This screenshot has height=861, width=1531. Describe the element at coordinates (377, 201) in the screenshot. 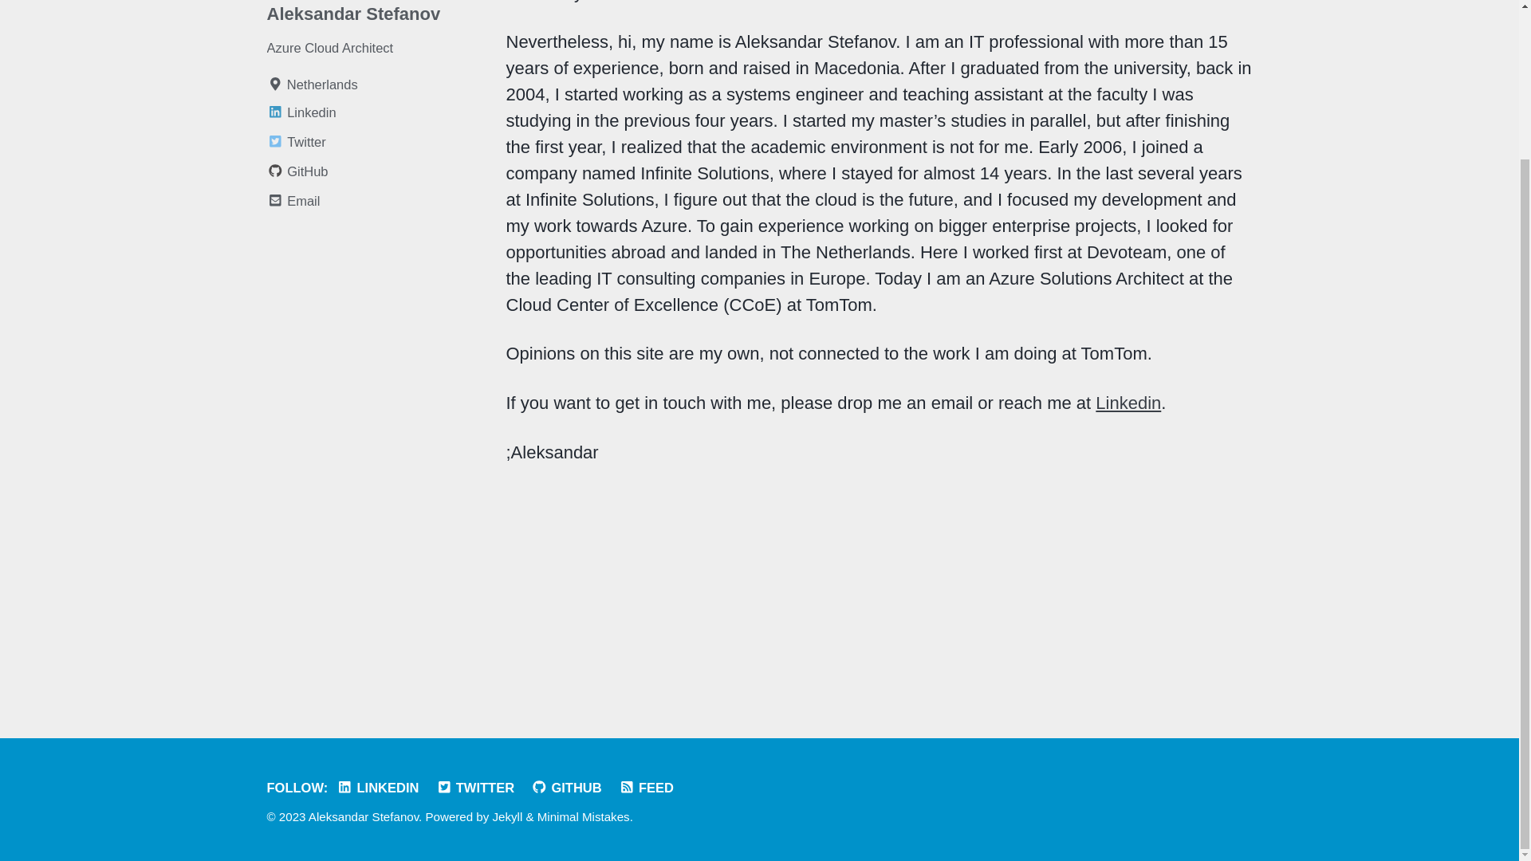

I see `Email` at that location.